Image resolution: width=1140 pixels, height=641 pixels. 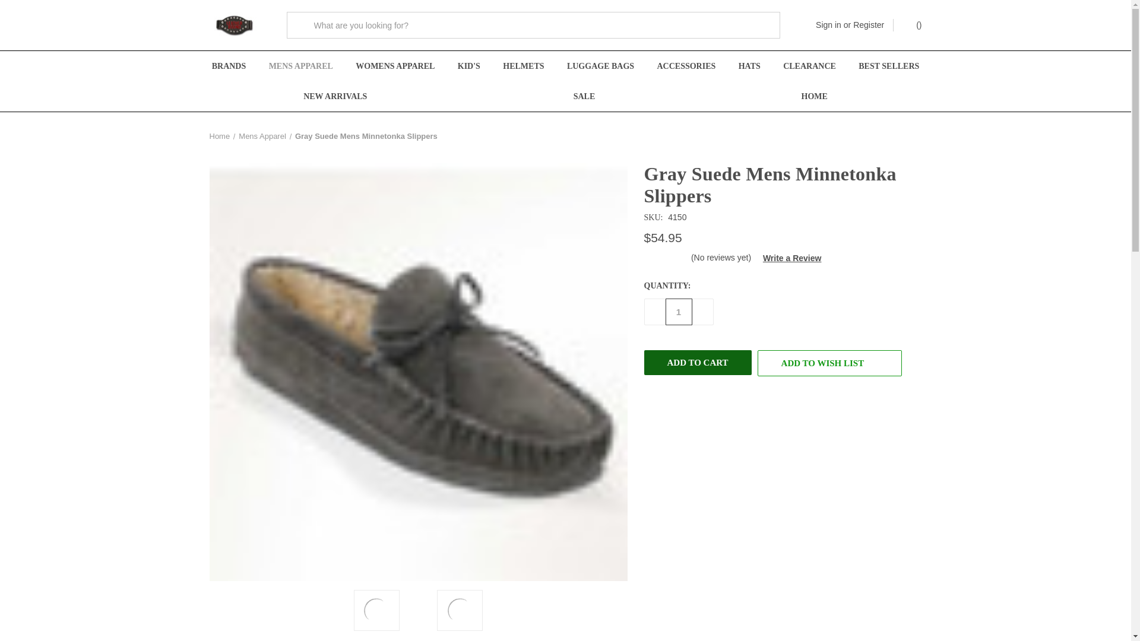 I want to click on BRANDS, so click(x=229, y=66).